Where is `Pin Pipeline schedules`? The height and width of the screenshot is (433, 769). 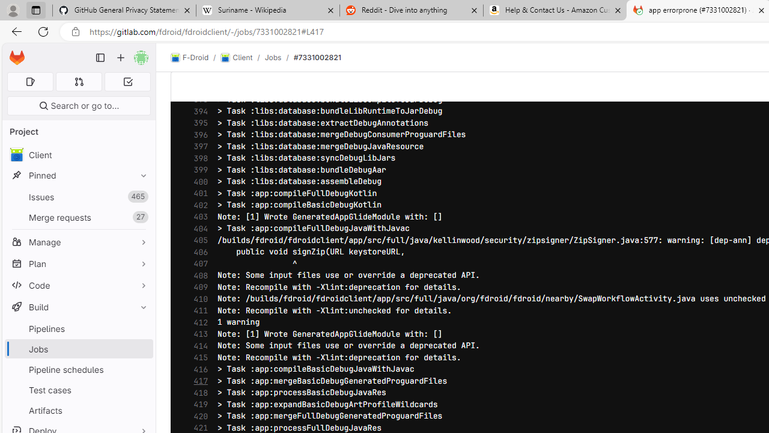 Pin Pipeline schedules is located at coordinates (141, 369).